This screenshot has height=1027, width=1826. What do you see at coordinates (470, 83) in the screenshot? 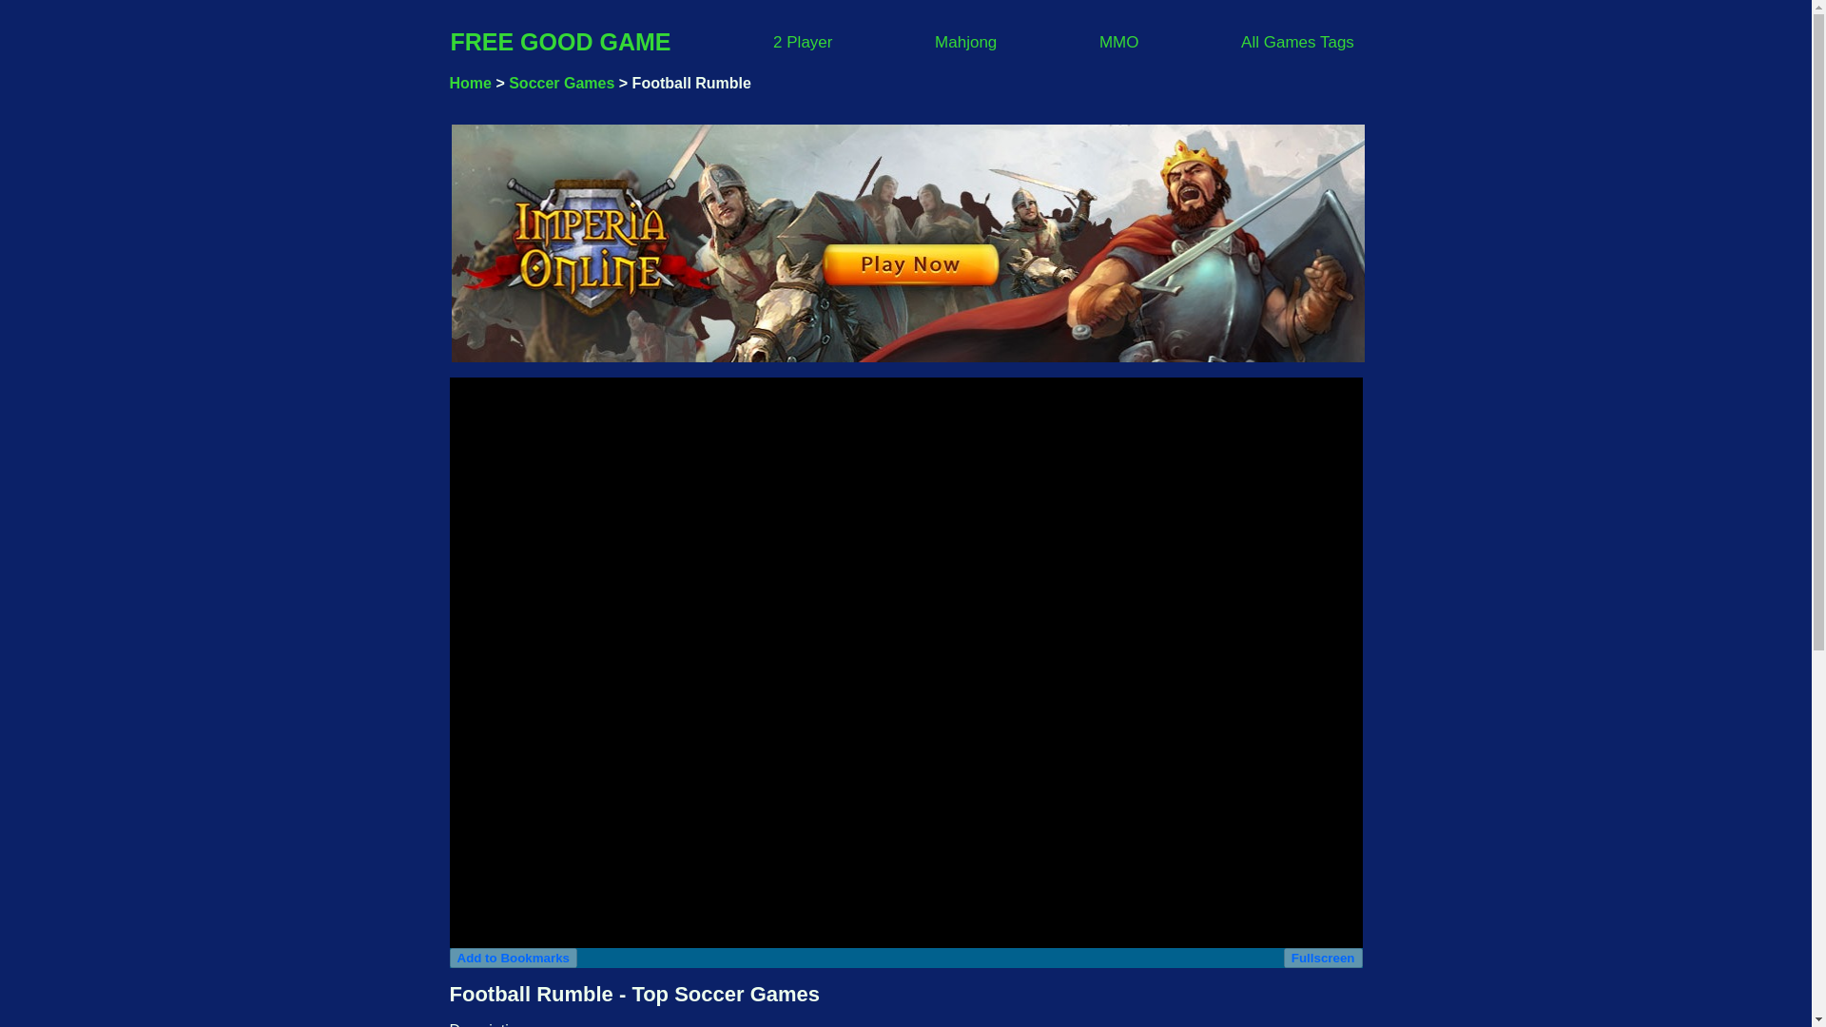
I see `Free Online Games` at bounding box center [470, 83].